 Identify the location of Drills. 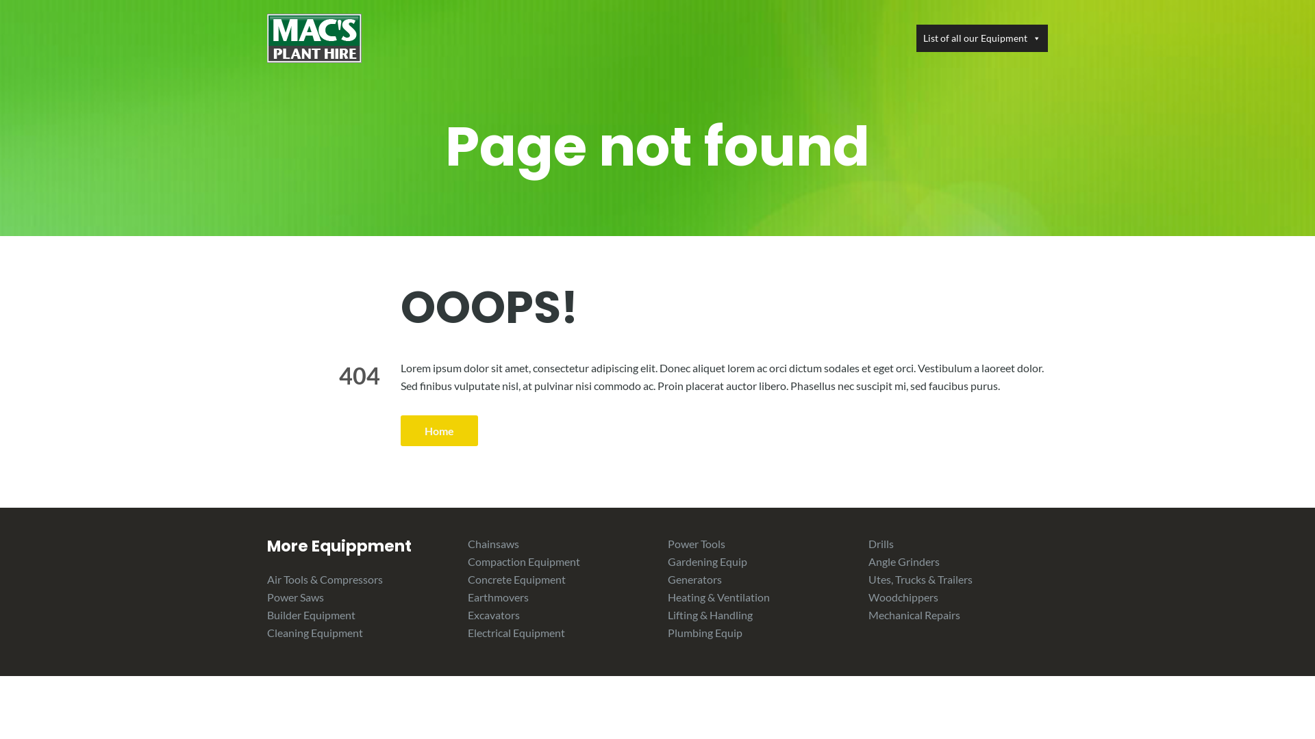
(881, 543).